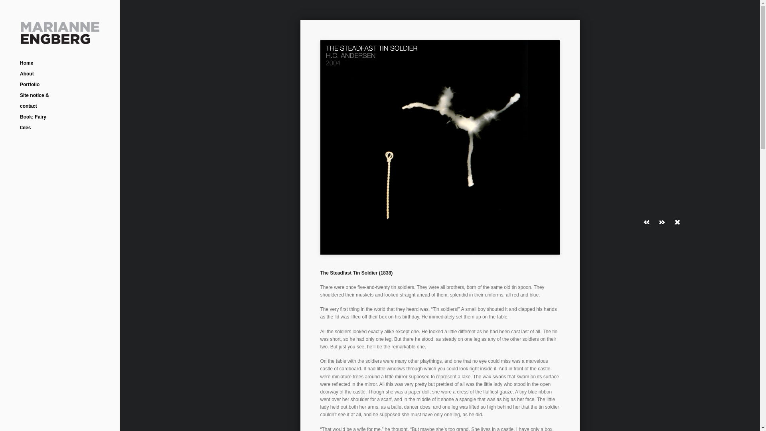 The height and width of the screenshot is (431, 766). Describe the element at coordinates (59, 40) in the screenshot. I see `Marianne Engberg` at that location.